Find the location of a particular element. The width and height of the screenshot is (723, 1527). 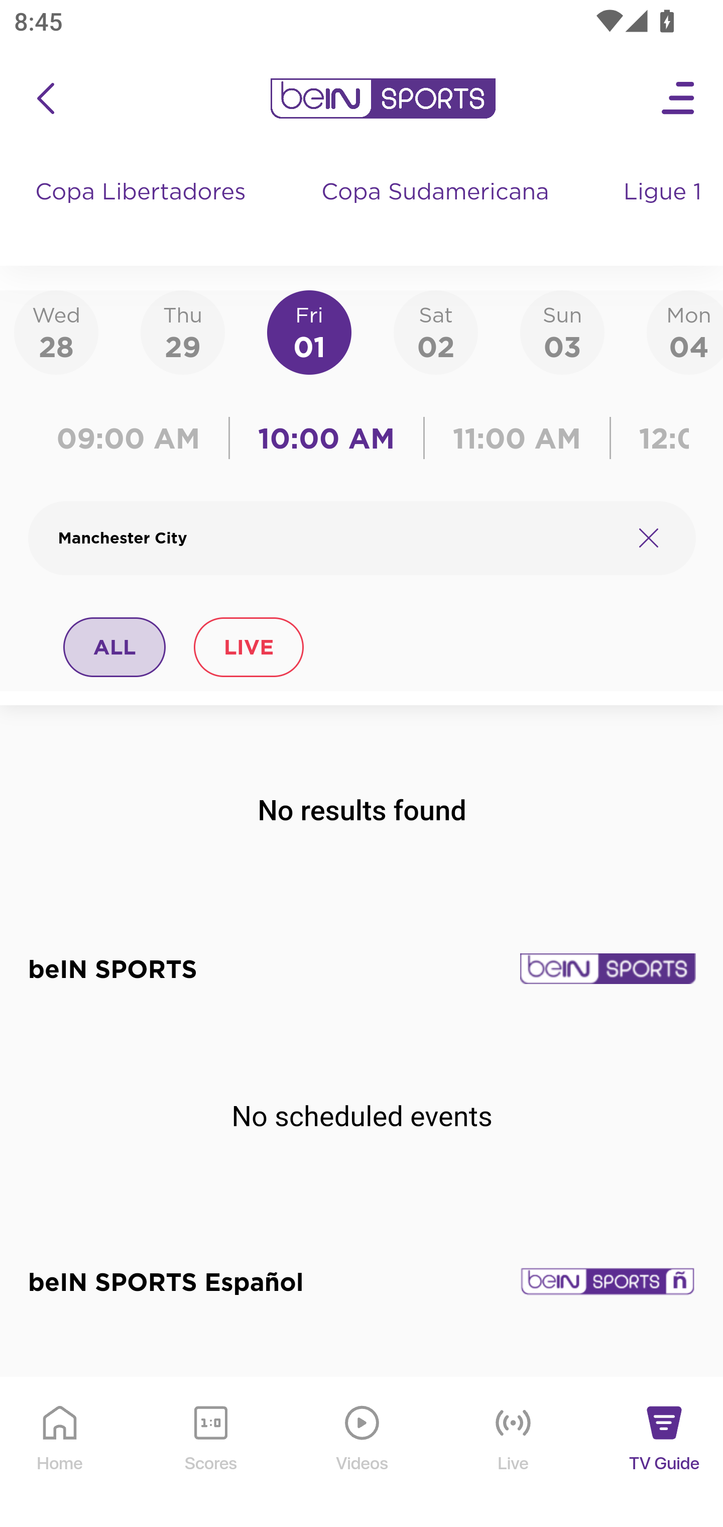

Copa Sudamericana is located at coordinates (437, 211).